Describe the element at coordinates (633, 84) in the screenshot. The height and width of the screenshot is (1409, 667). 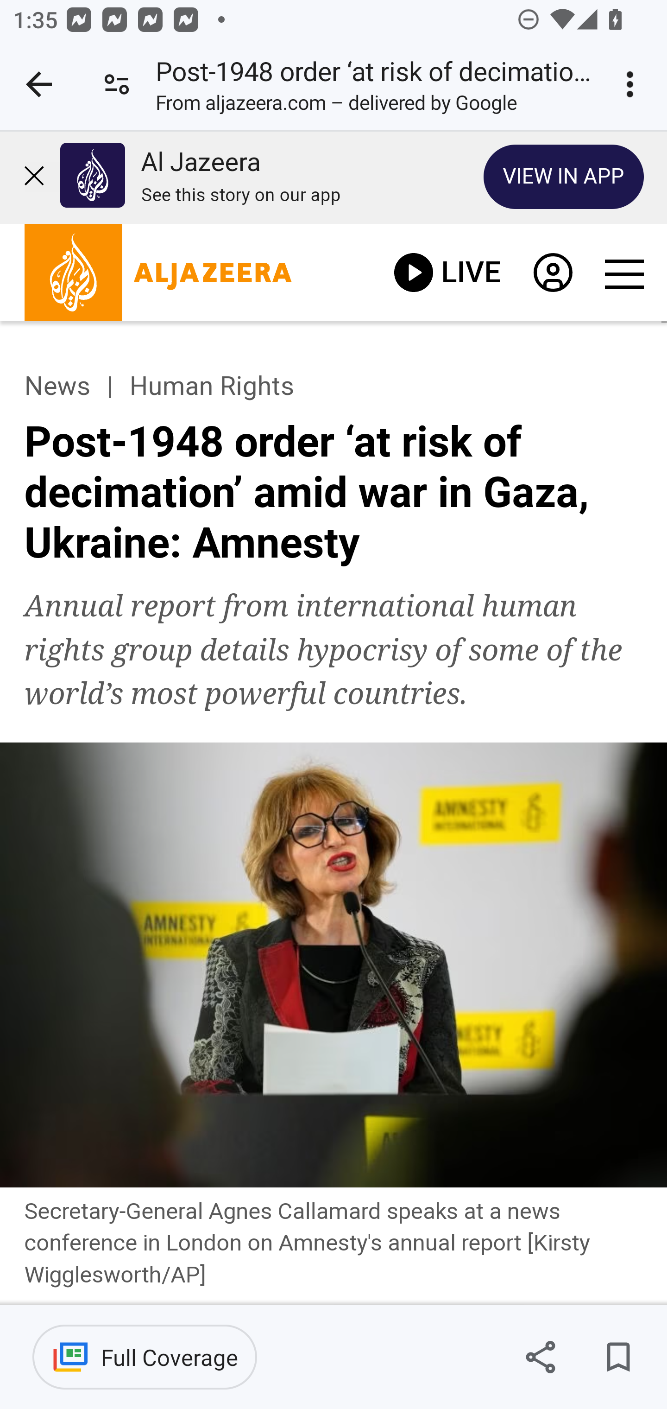
I see `Customize and control Google Chrome` at that location.